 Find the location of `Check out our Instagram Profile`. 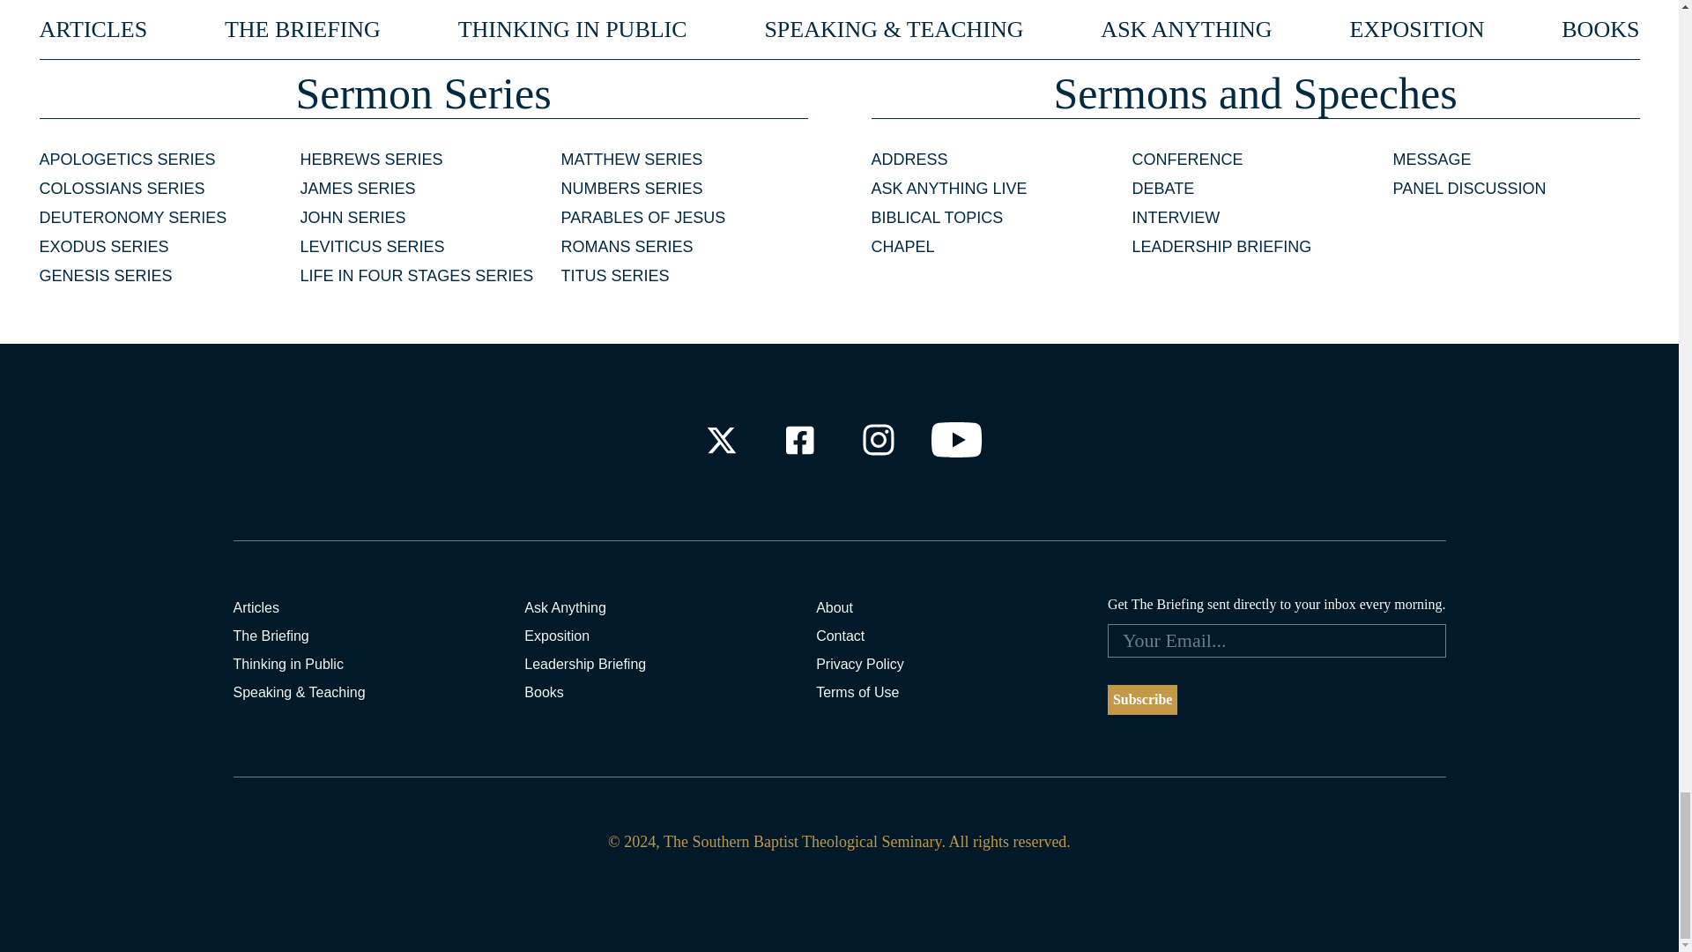

Check out our Instagram Profile is located at coordinates (879, 440).